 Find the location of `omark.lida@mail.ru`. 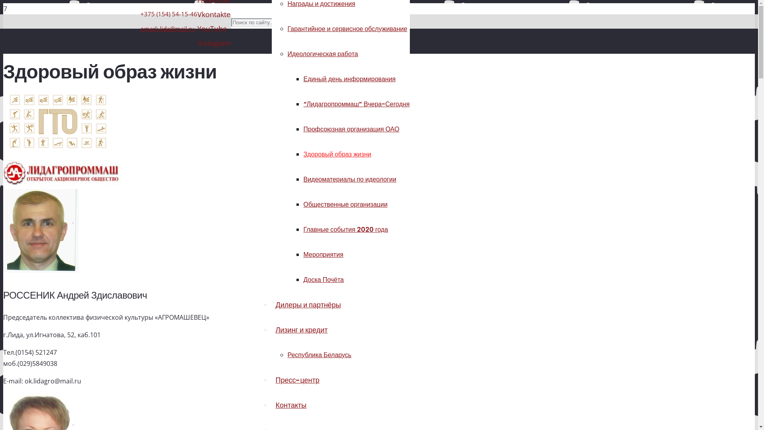

omark.lida@mail.ru is located at coordinates (167, 29).